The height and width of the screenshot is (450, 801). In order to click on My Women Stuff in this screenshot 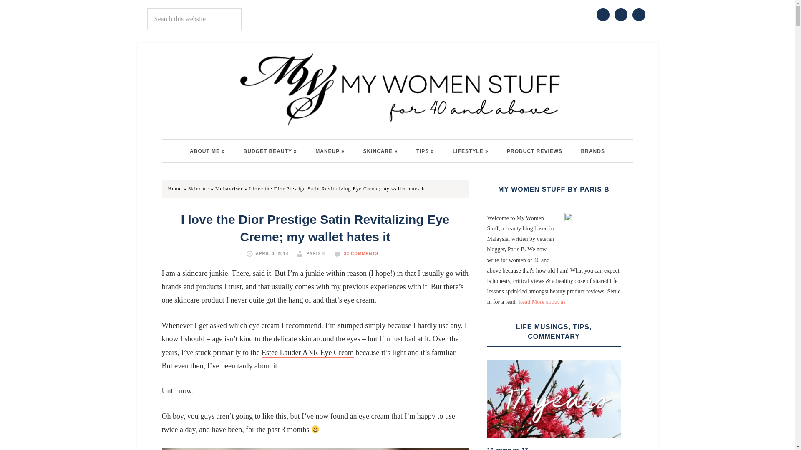, I will do `click(397, 89)`.